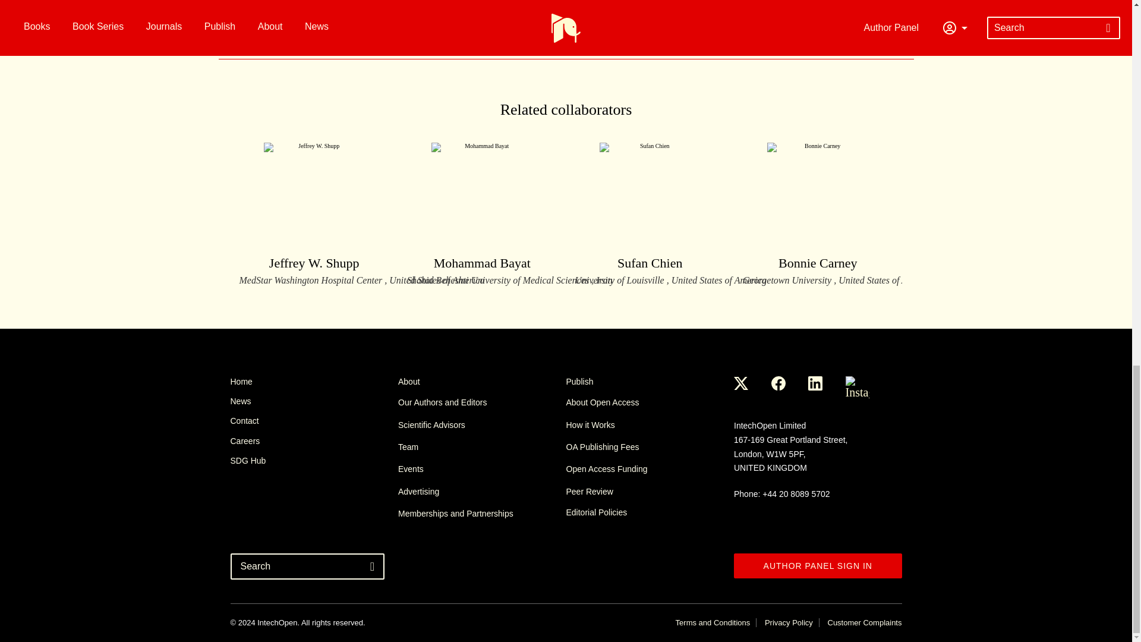 The image size is (1141, 642). Describe the element at coordinates (482, 382) in the screenshot. I see `About` at that location.